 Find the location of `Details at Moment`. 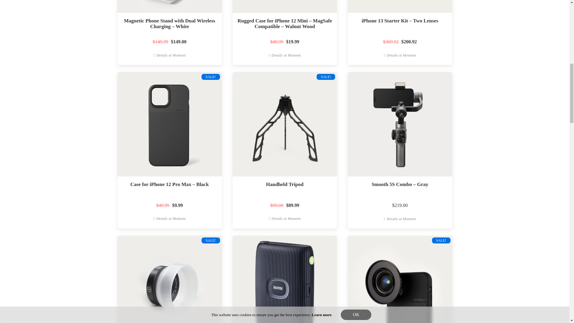

Details at Moment is located at coordinates (285, 218).